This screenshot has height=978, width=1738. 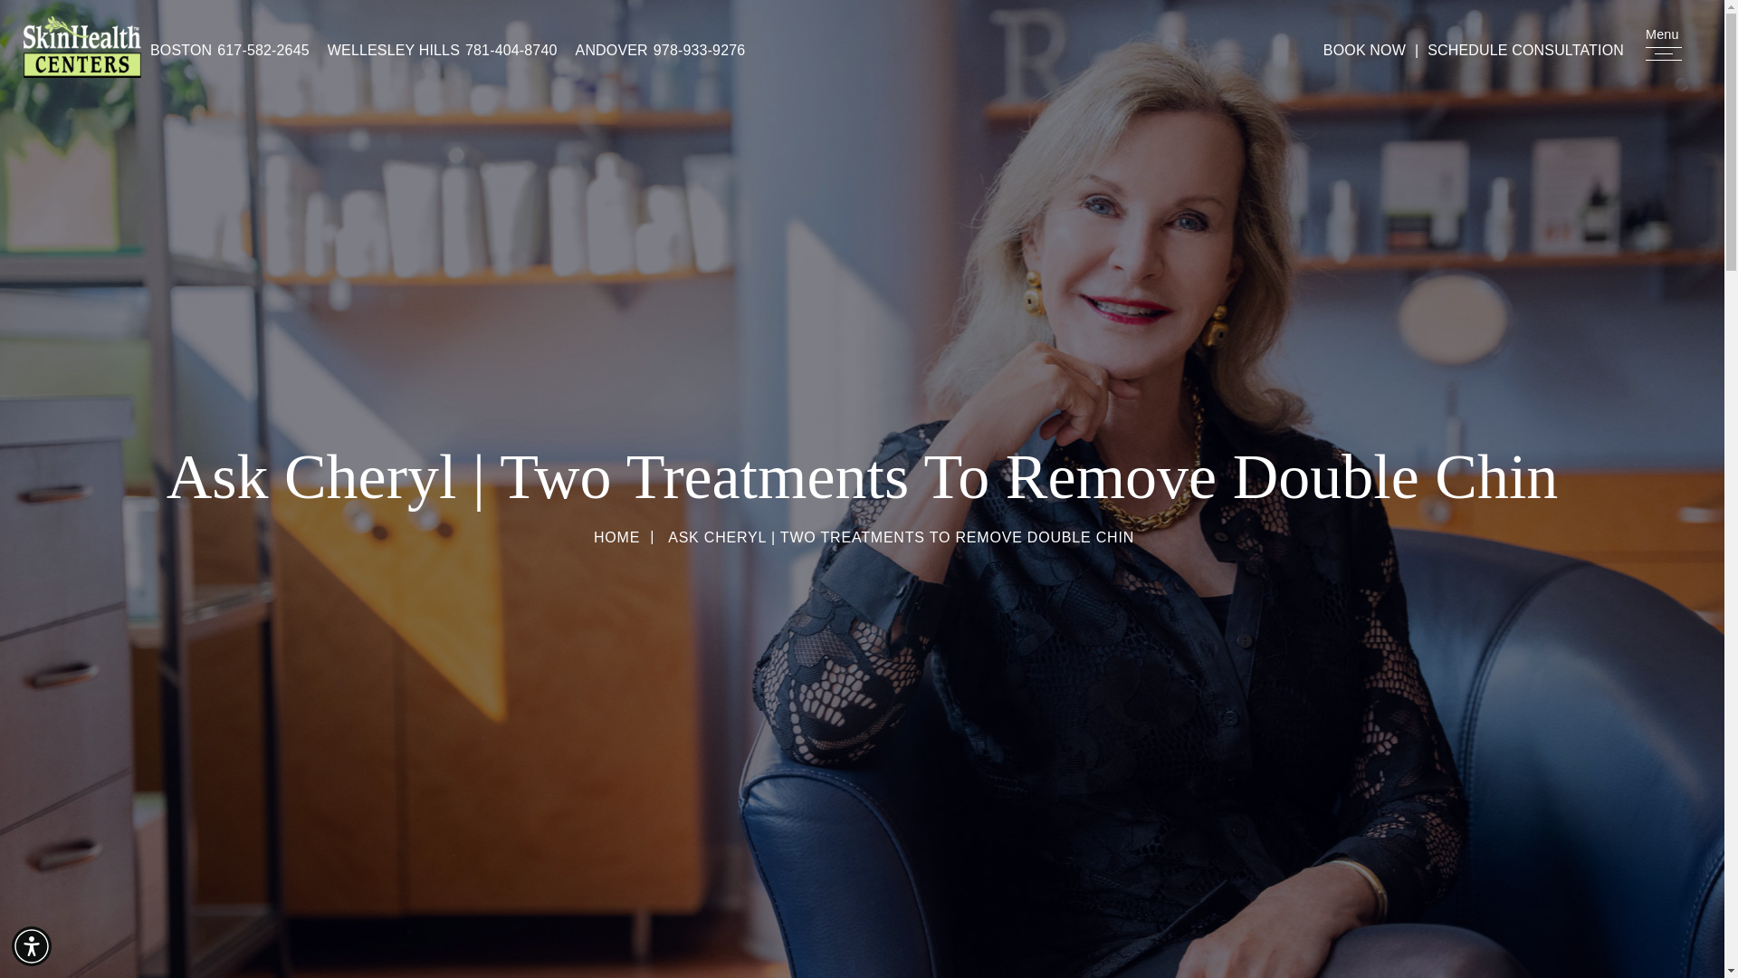 I want to click on BOOK NOW, so click(x=1363, y=51).